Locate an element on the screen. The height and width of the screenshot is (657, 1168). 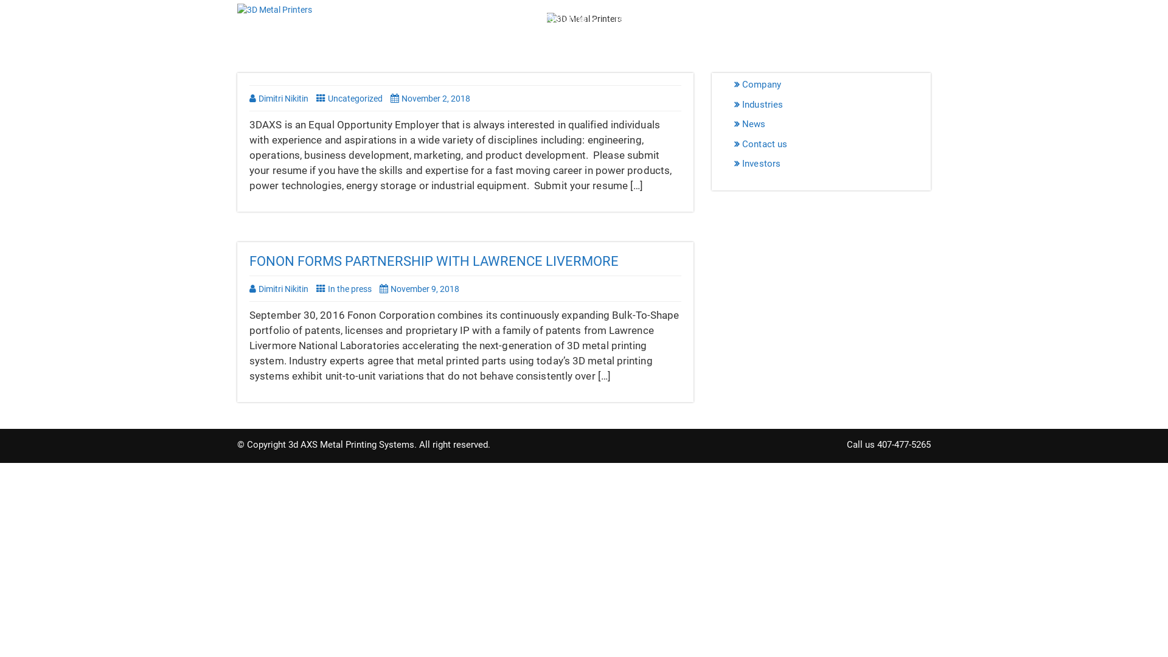
Home is located at coordinates (447, 18).